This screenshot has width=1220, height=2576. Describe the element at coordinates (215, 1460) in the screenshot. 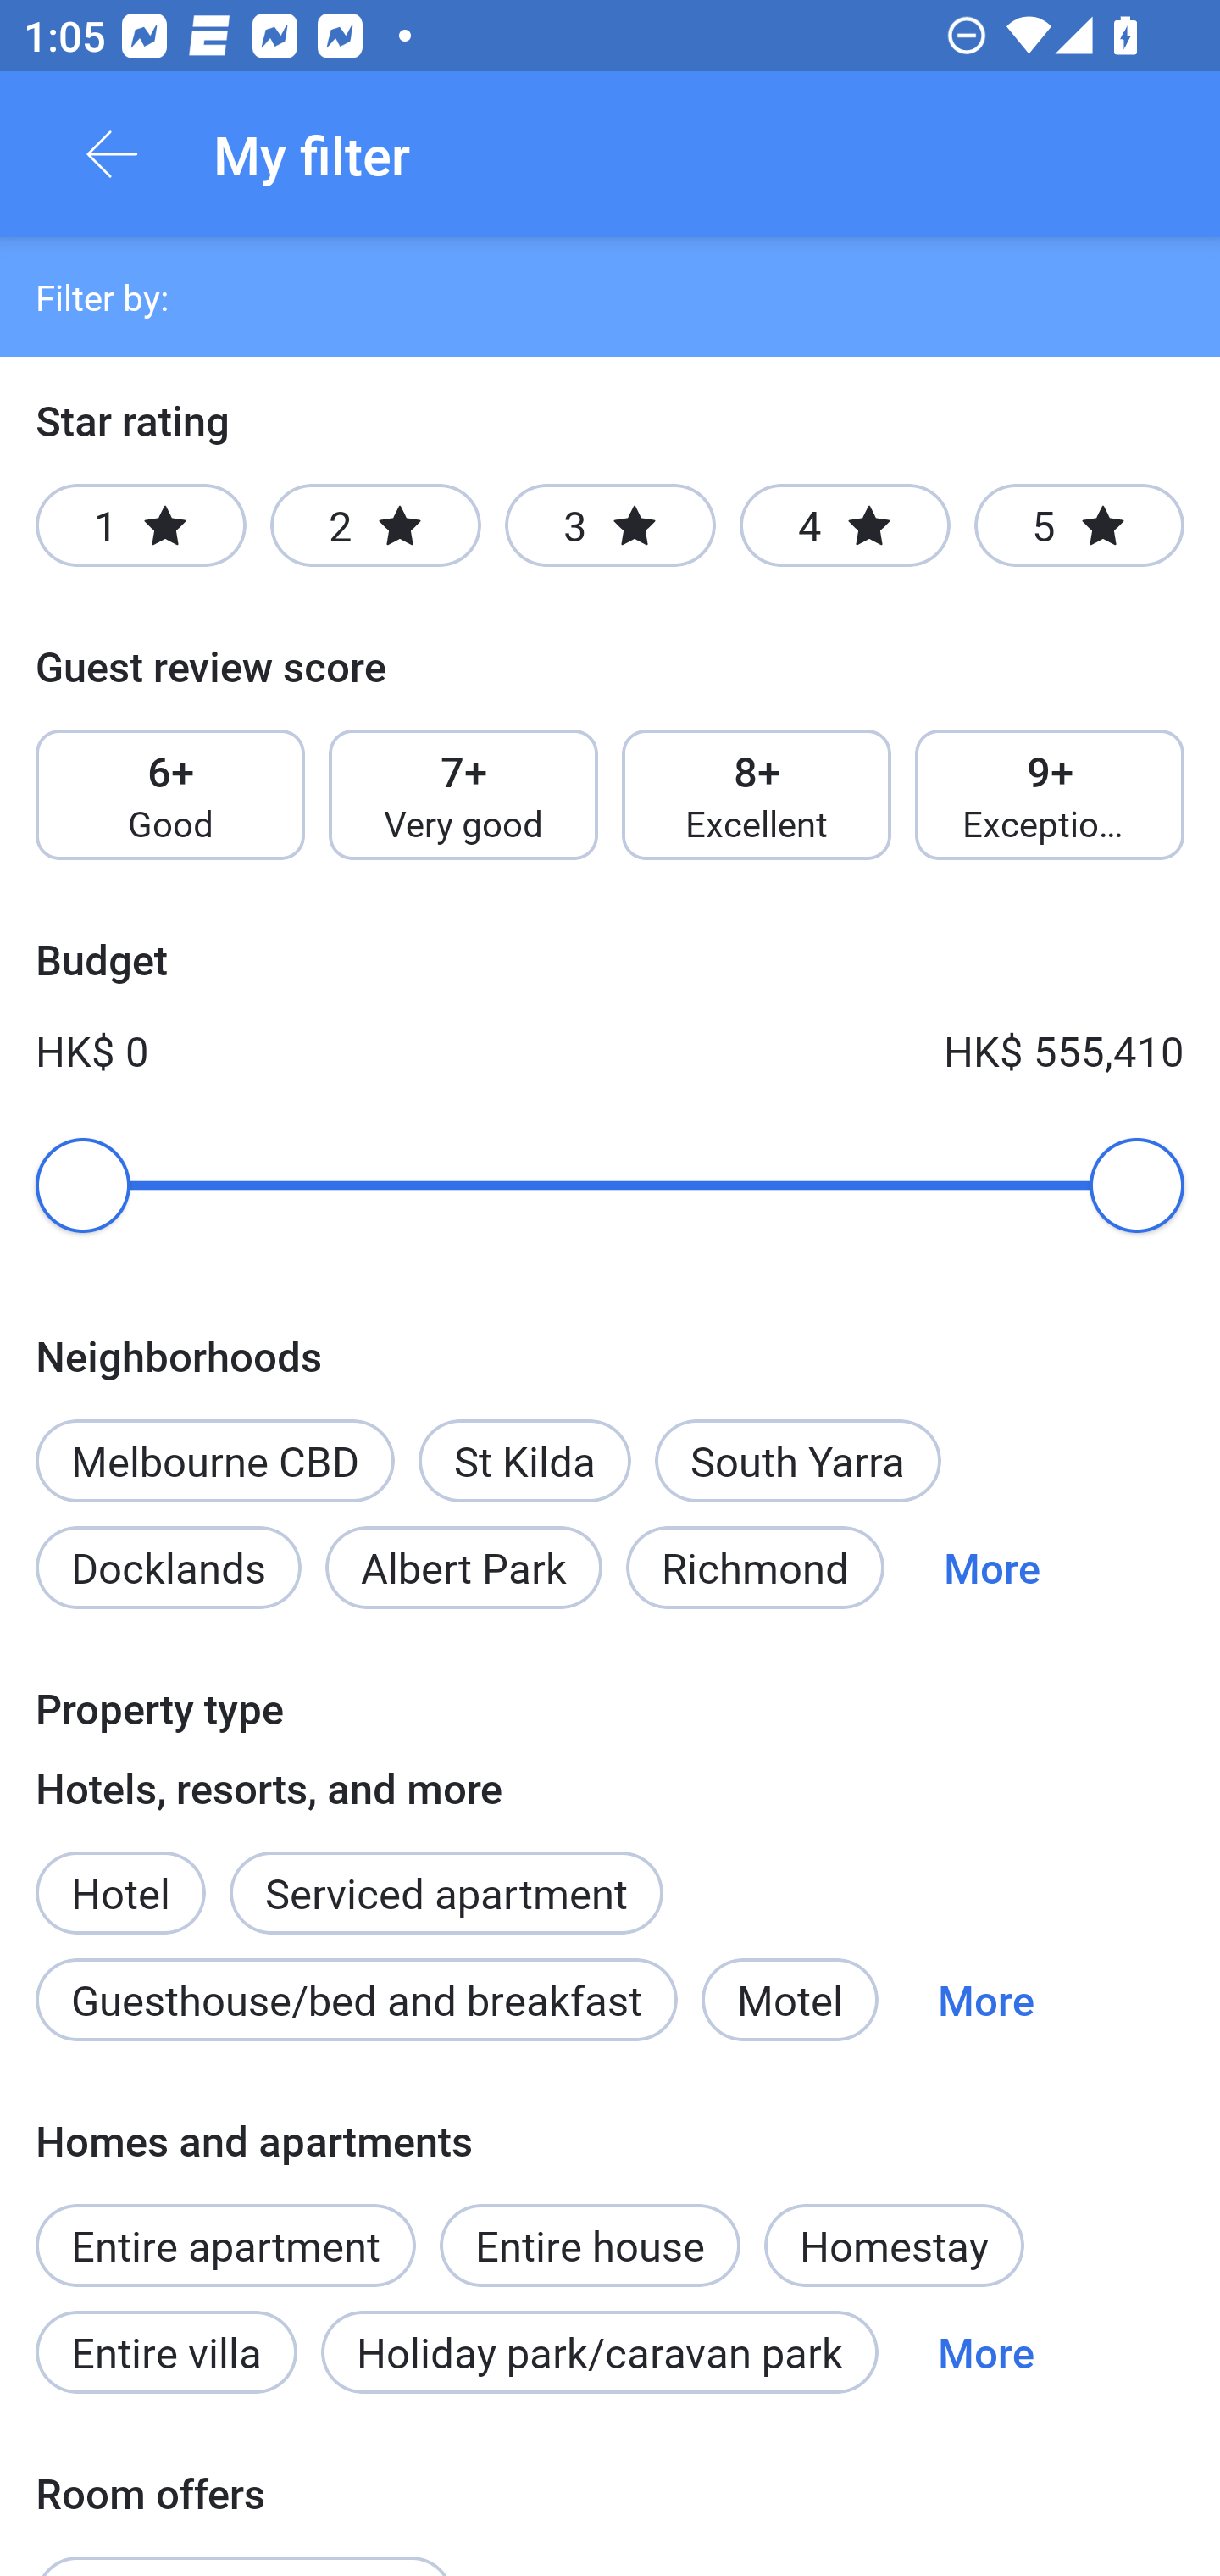

I see `Melbourne CBD` at that location.